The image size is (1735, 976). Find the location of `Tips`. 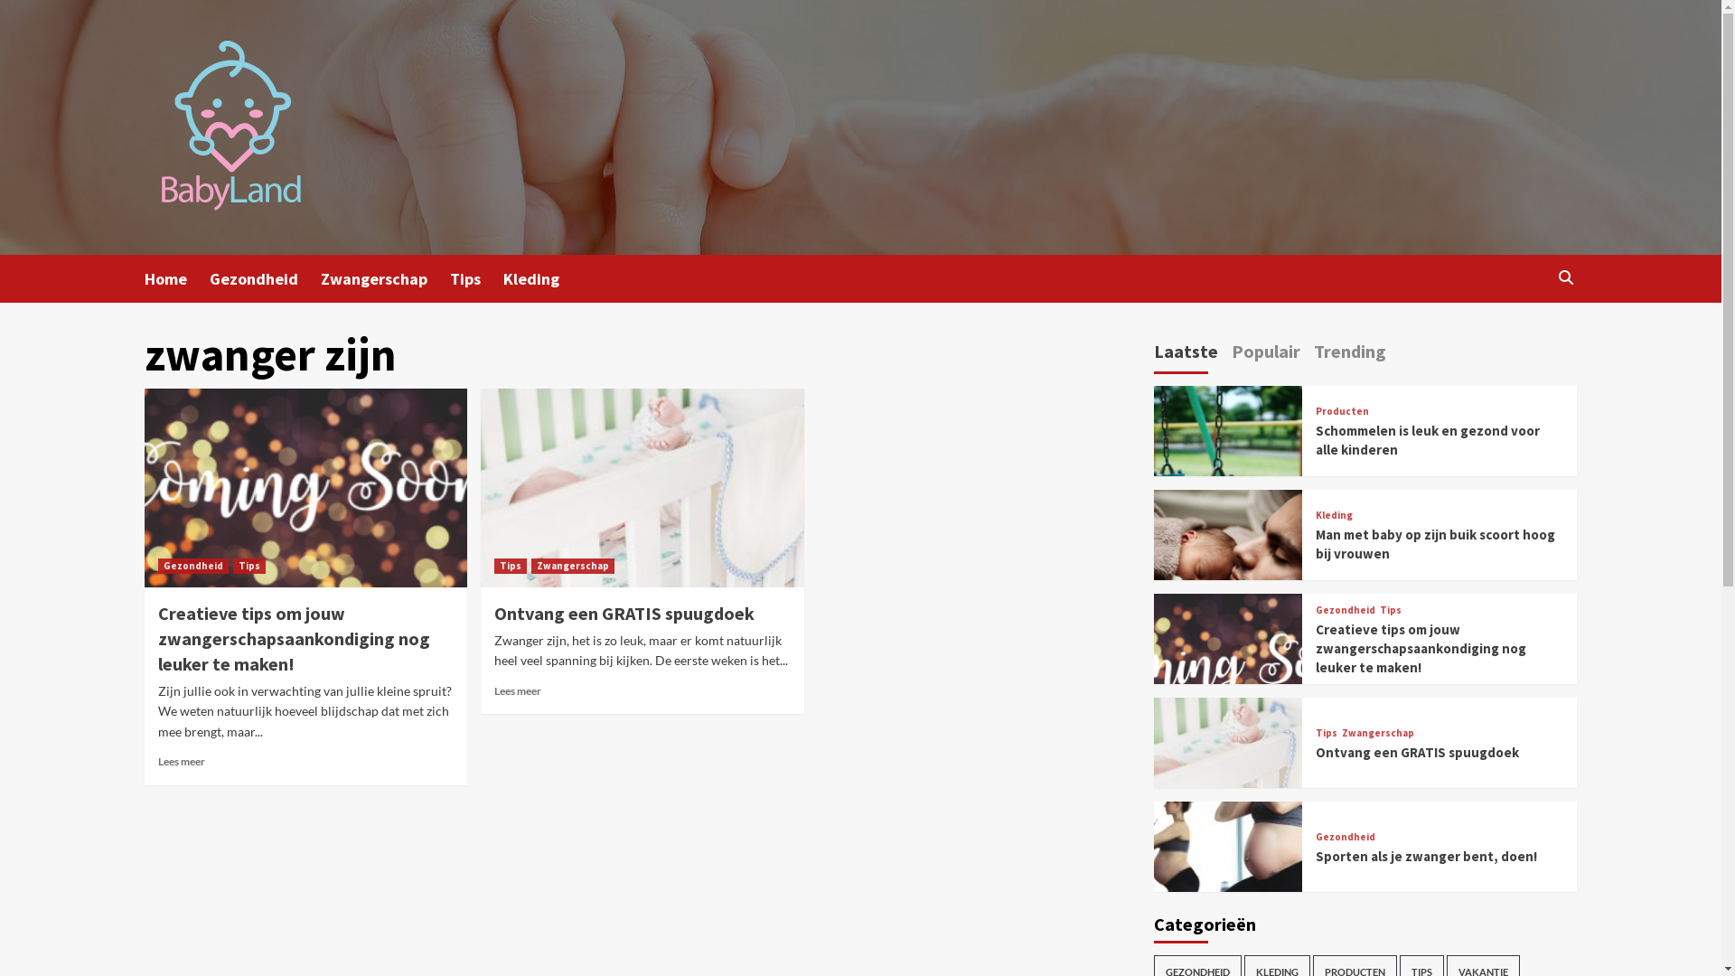

Tips is located at coordinates (477, 278).